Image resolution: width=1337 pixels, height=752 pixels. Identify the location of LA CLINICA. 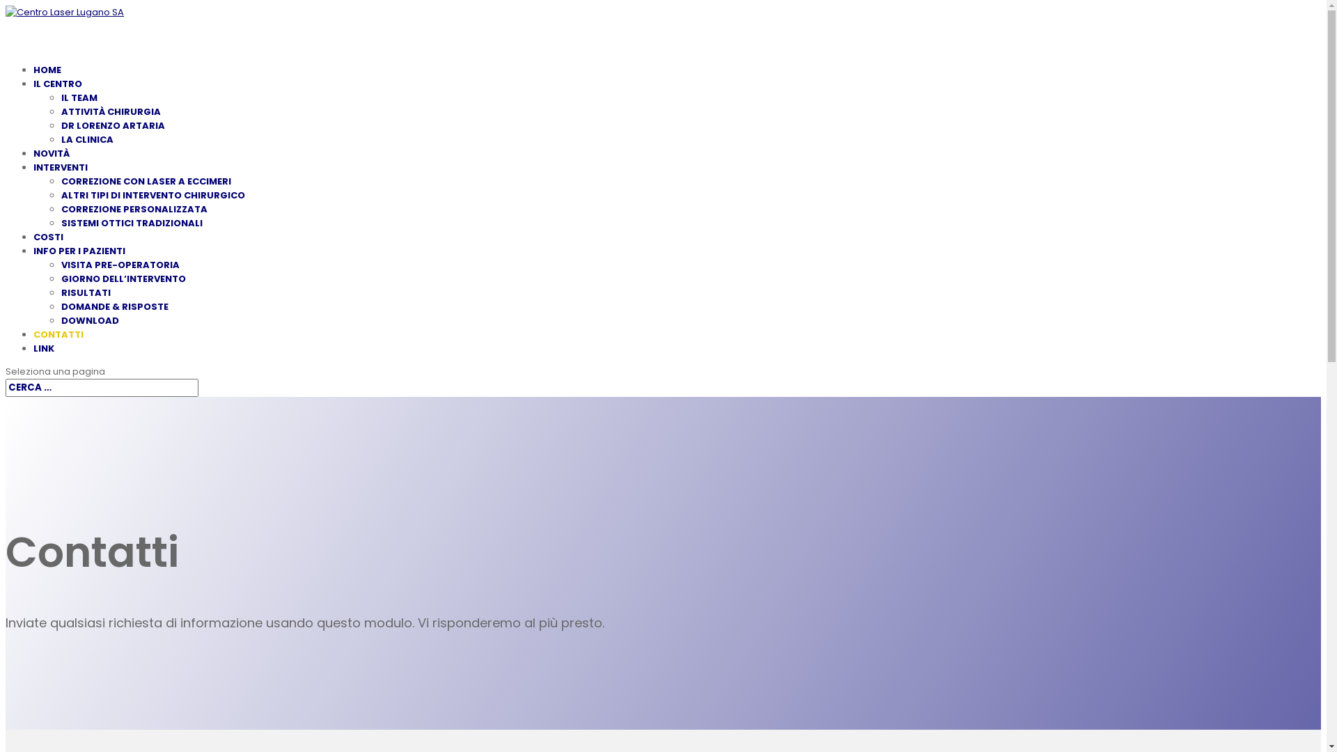
(88, 139).